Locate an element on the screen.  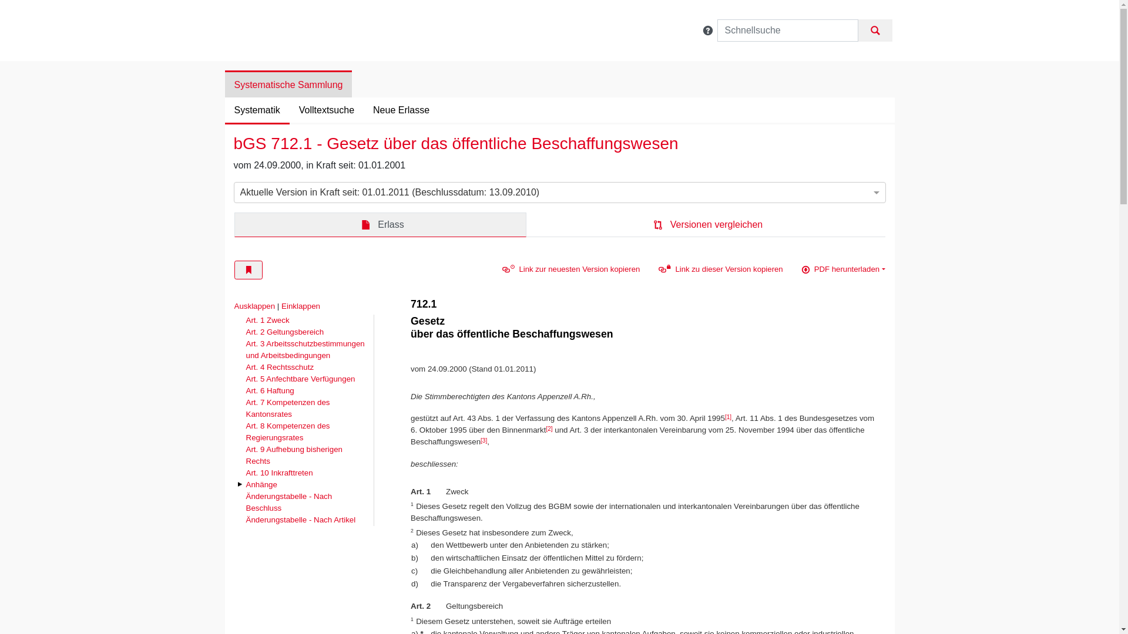
Art. 7 Kompetenzen des Kantonsrates is located at coordinates (305, 409).